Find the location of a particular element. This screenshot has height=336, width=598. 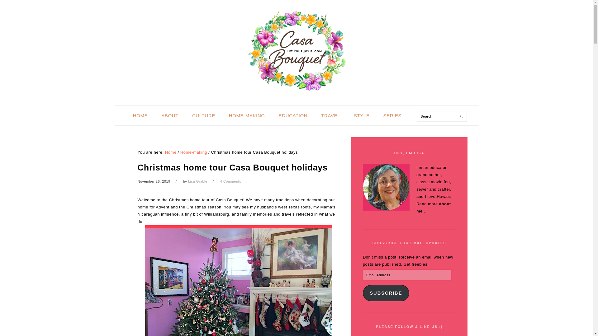

Home-making is located at coordinates (194, 152).